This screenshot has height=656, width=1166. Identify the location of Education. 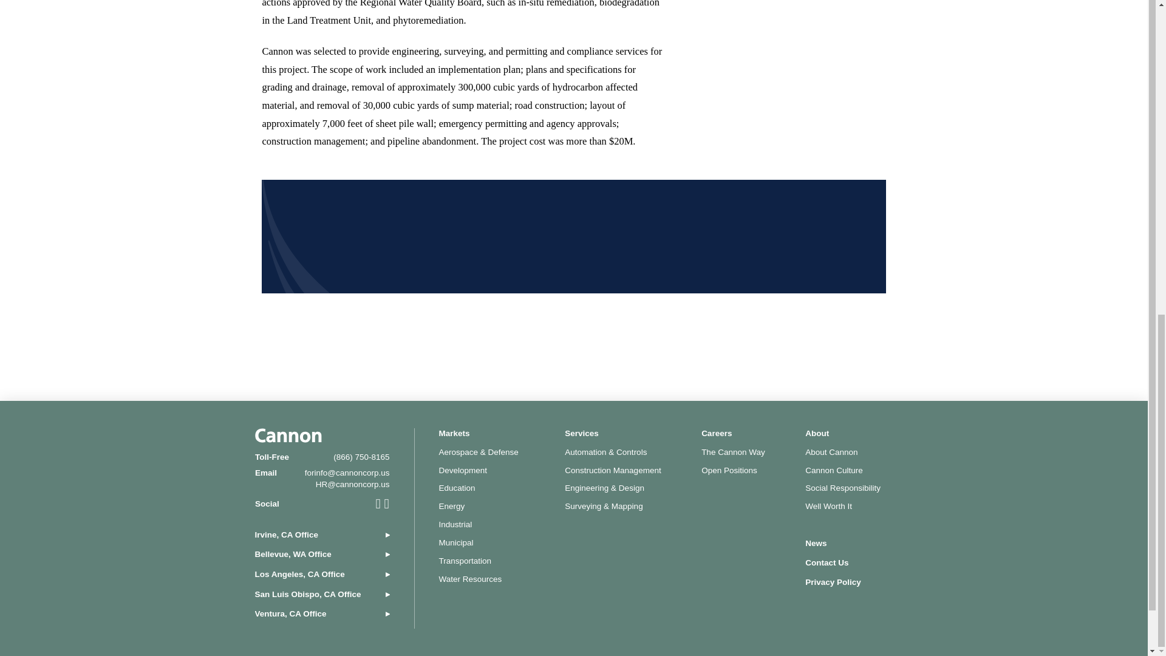
(456, 488).